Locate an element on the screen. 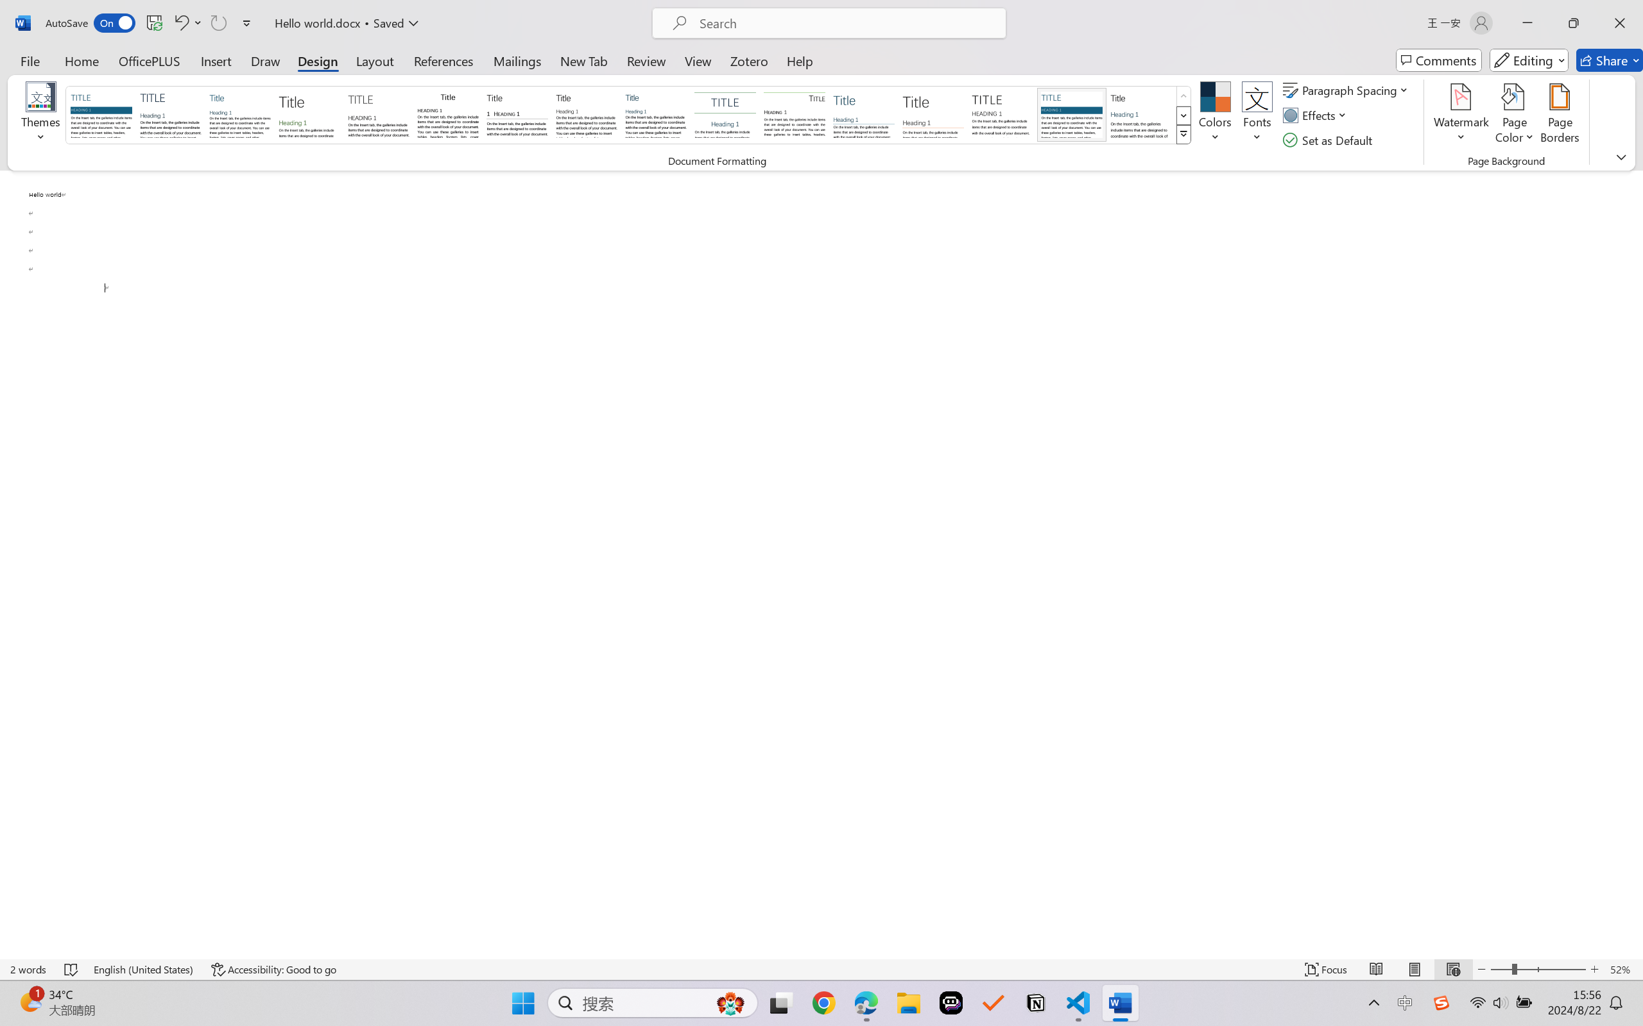  Black & White (Capitalized) is located at coordinates (379, 114).